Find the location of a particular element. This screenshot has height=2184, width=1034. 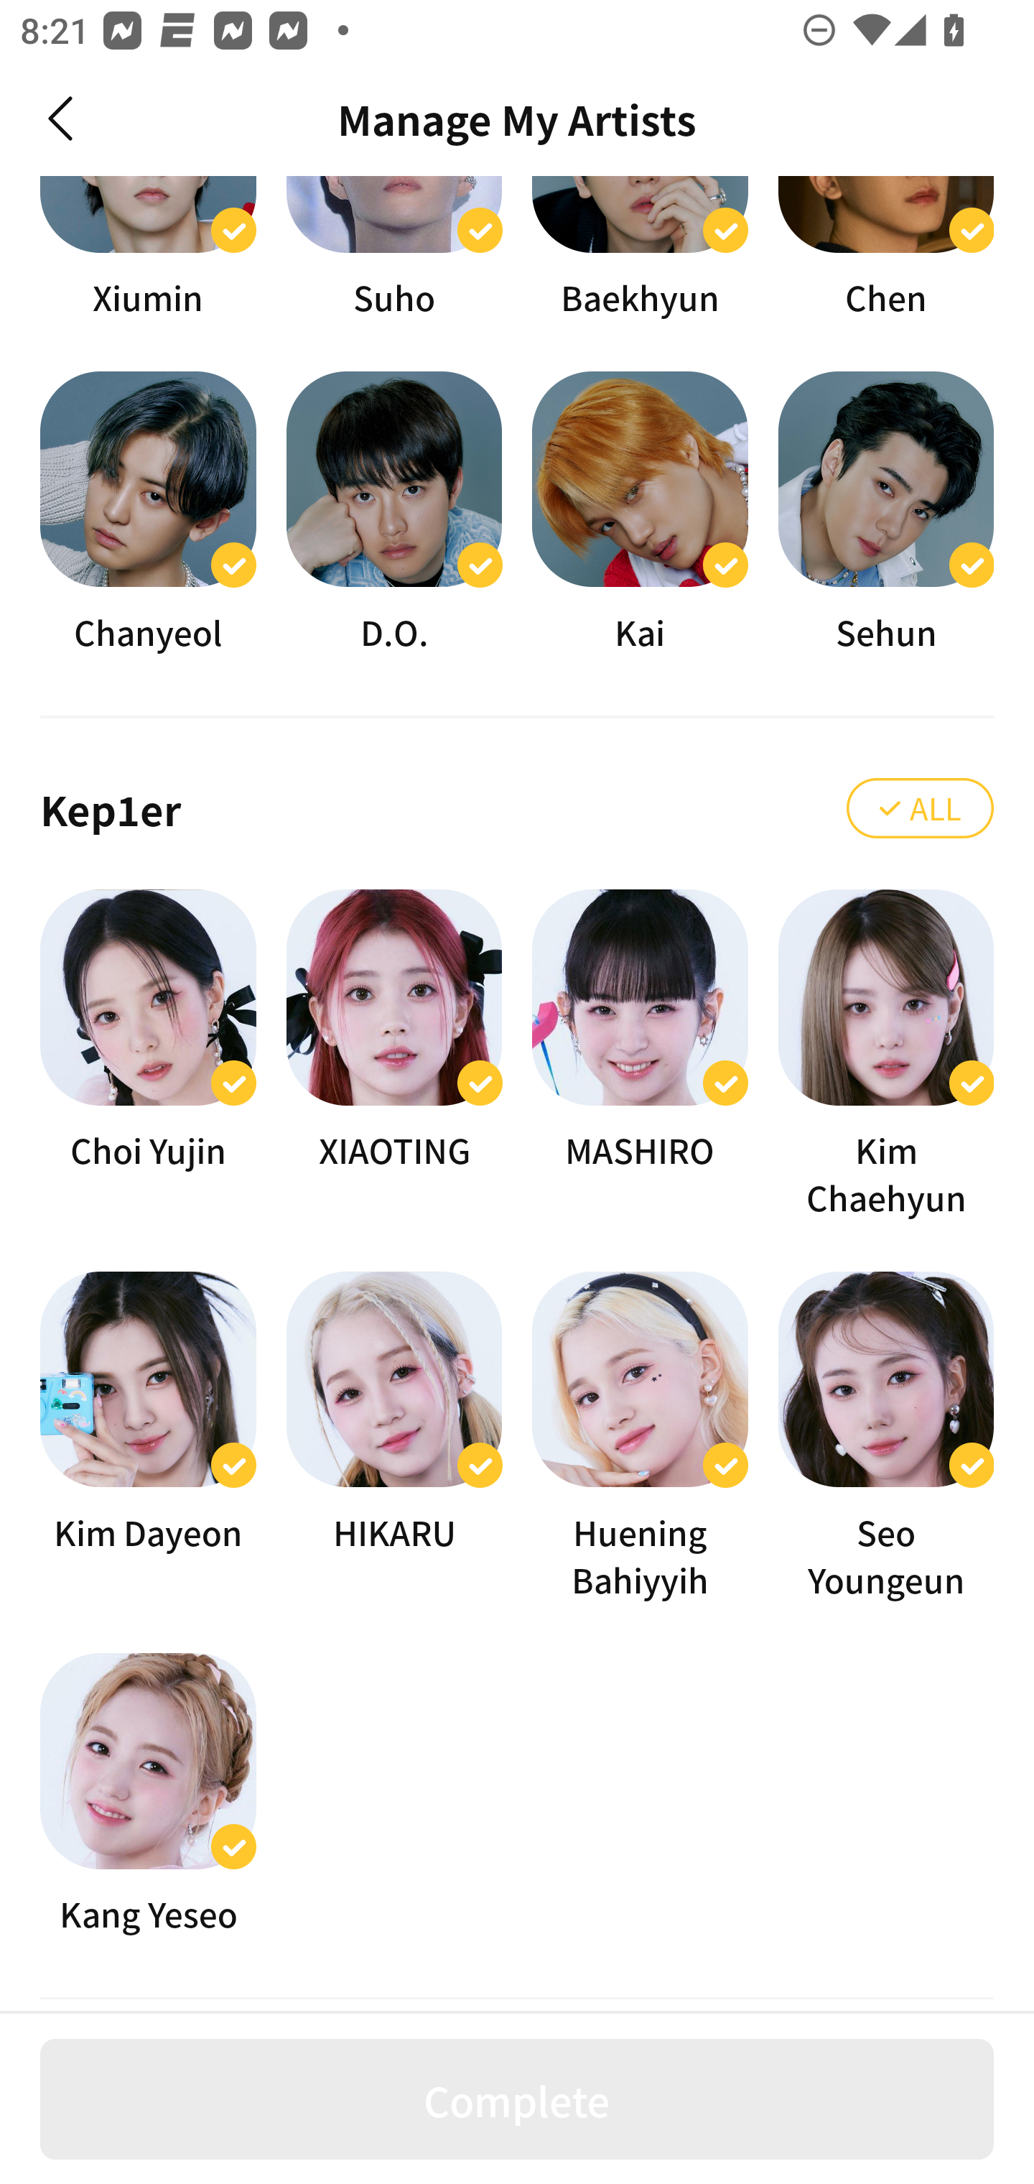

Chanyeol is located at coordinates (148, 513).